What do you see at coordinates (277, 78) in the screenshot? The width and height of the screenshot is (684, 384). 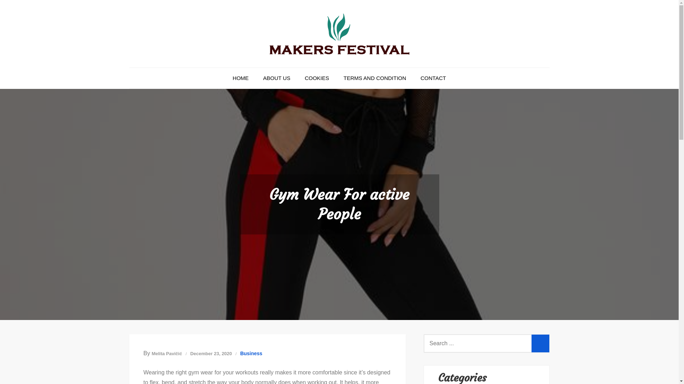 I see `ABOUT US` at bounding box center [277, 78].